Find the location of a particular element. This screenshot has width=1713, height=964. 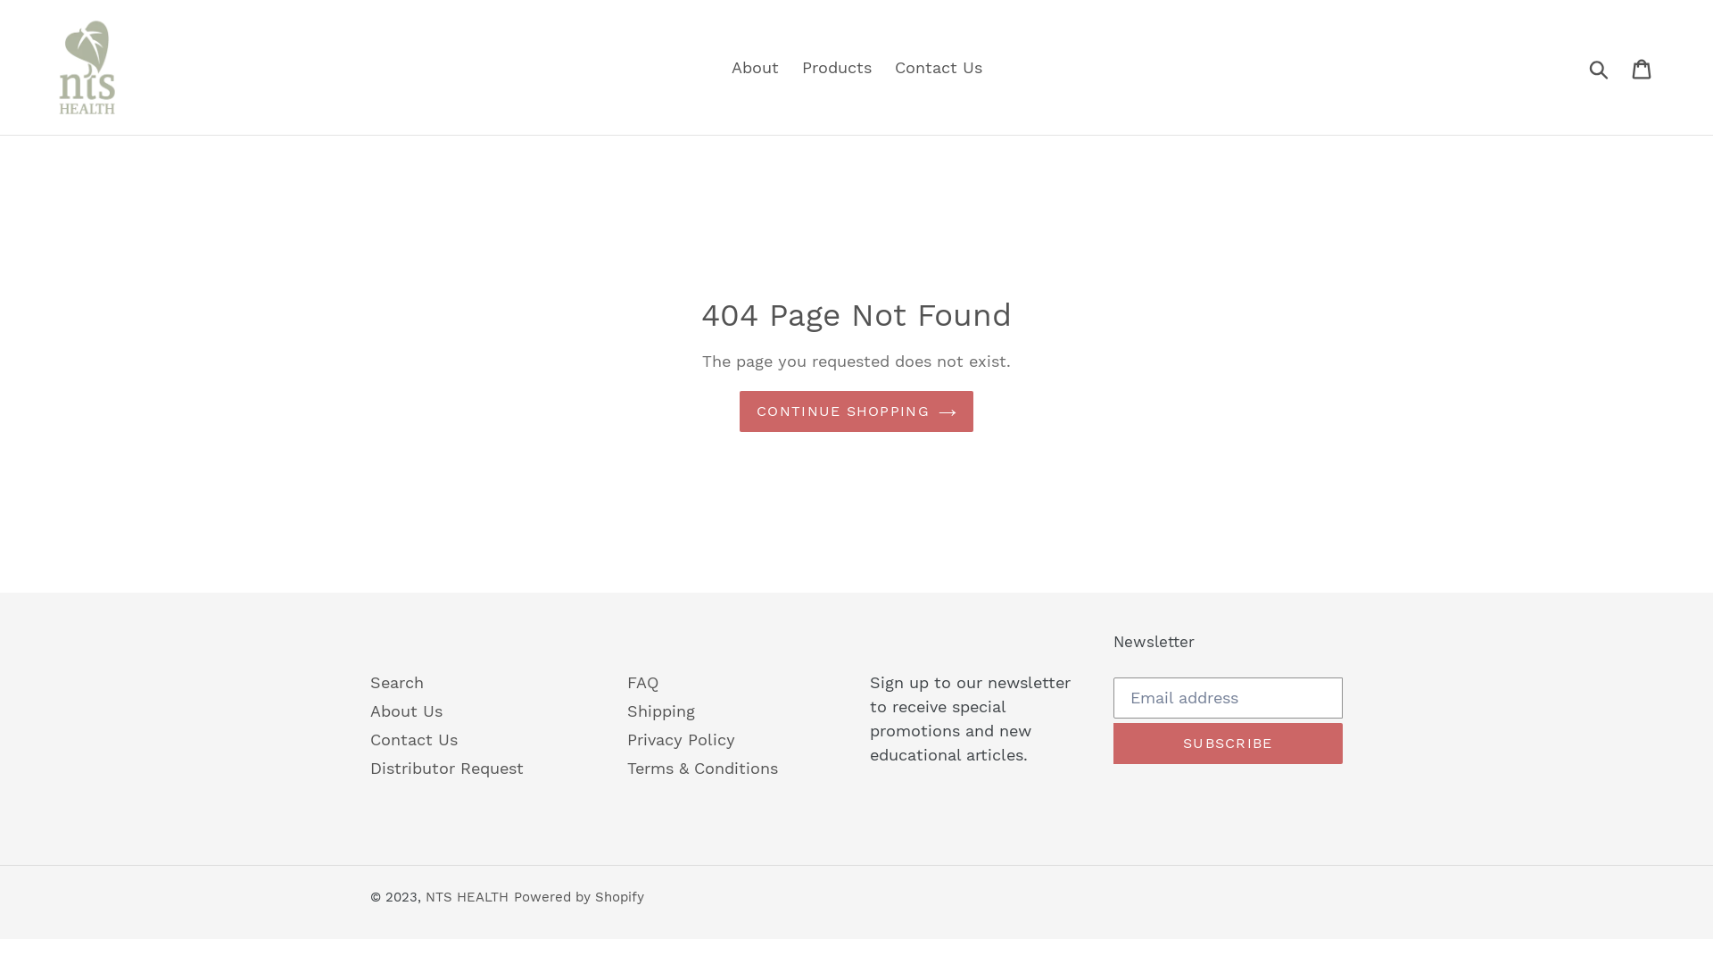

Submit is located at coordinates (1601, 68).